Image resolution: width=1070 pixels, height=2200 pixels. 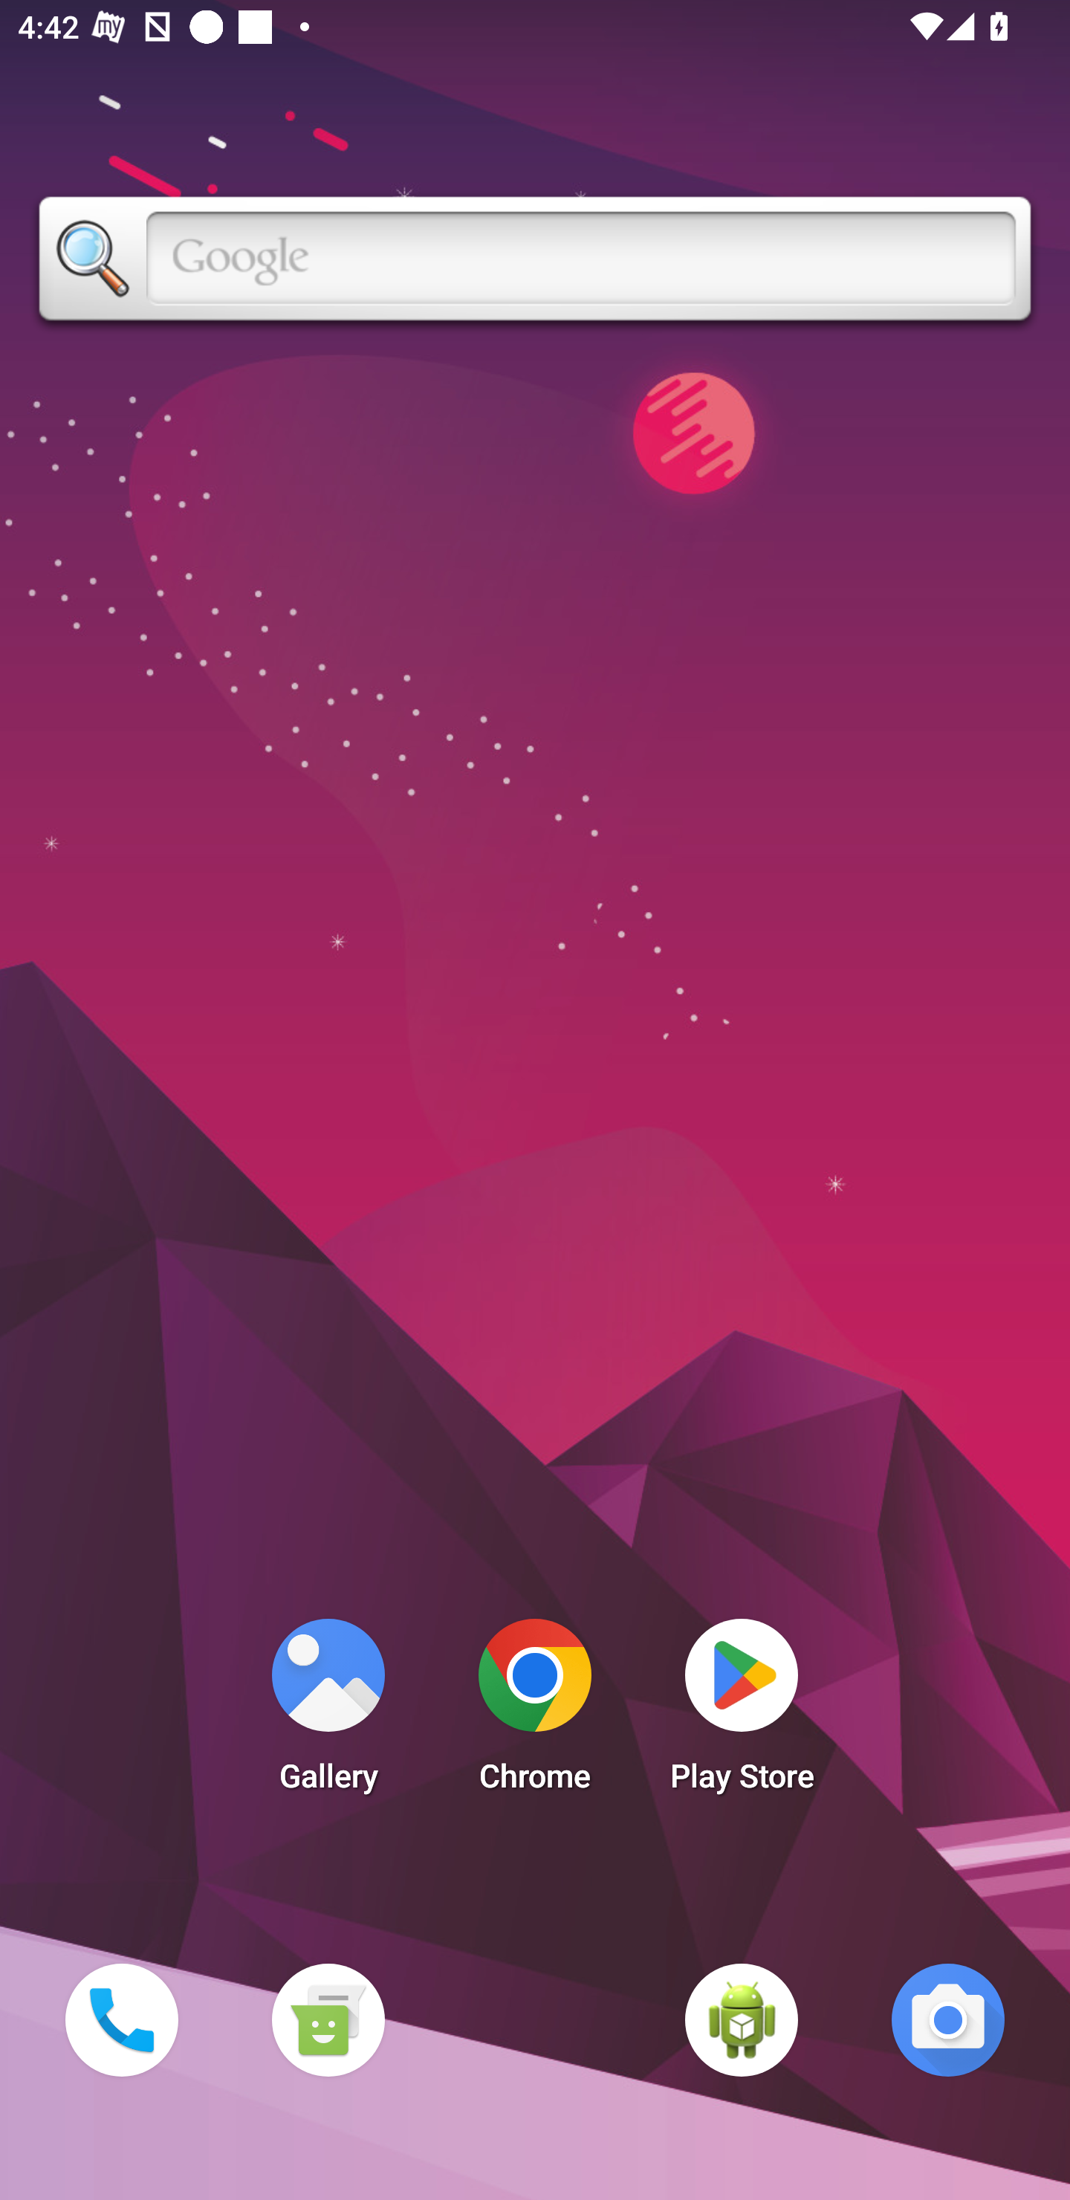 I want to click on Gallery, so click(x=328, y=1712).